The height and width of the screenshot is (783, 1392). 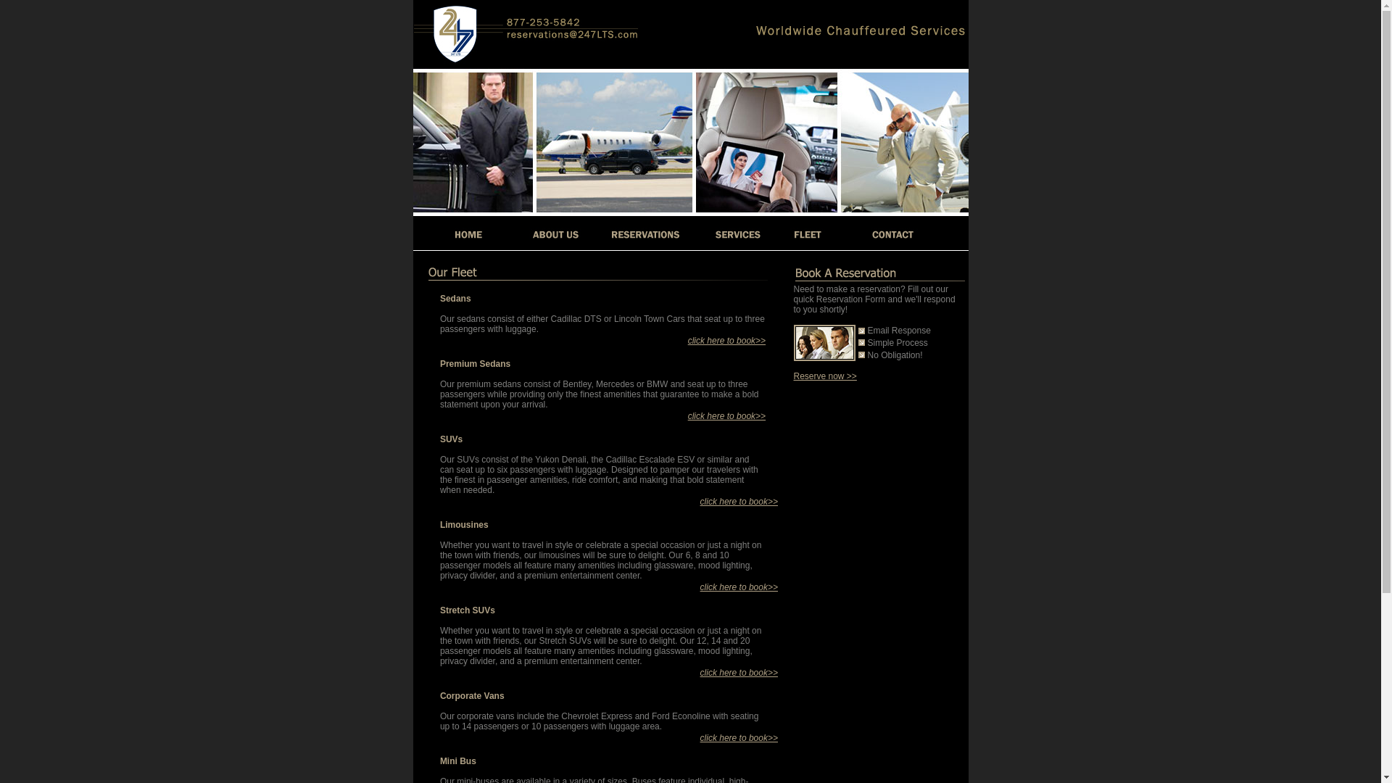 What do you see at coordinates (739, 587) in the screenshot?
I see `click here to book>>` at bounding box center [739, 587].